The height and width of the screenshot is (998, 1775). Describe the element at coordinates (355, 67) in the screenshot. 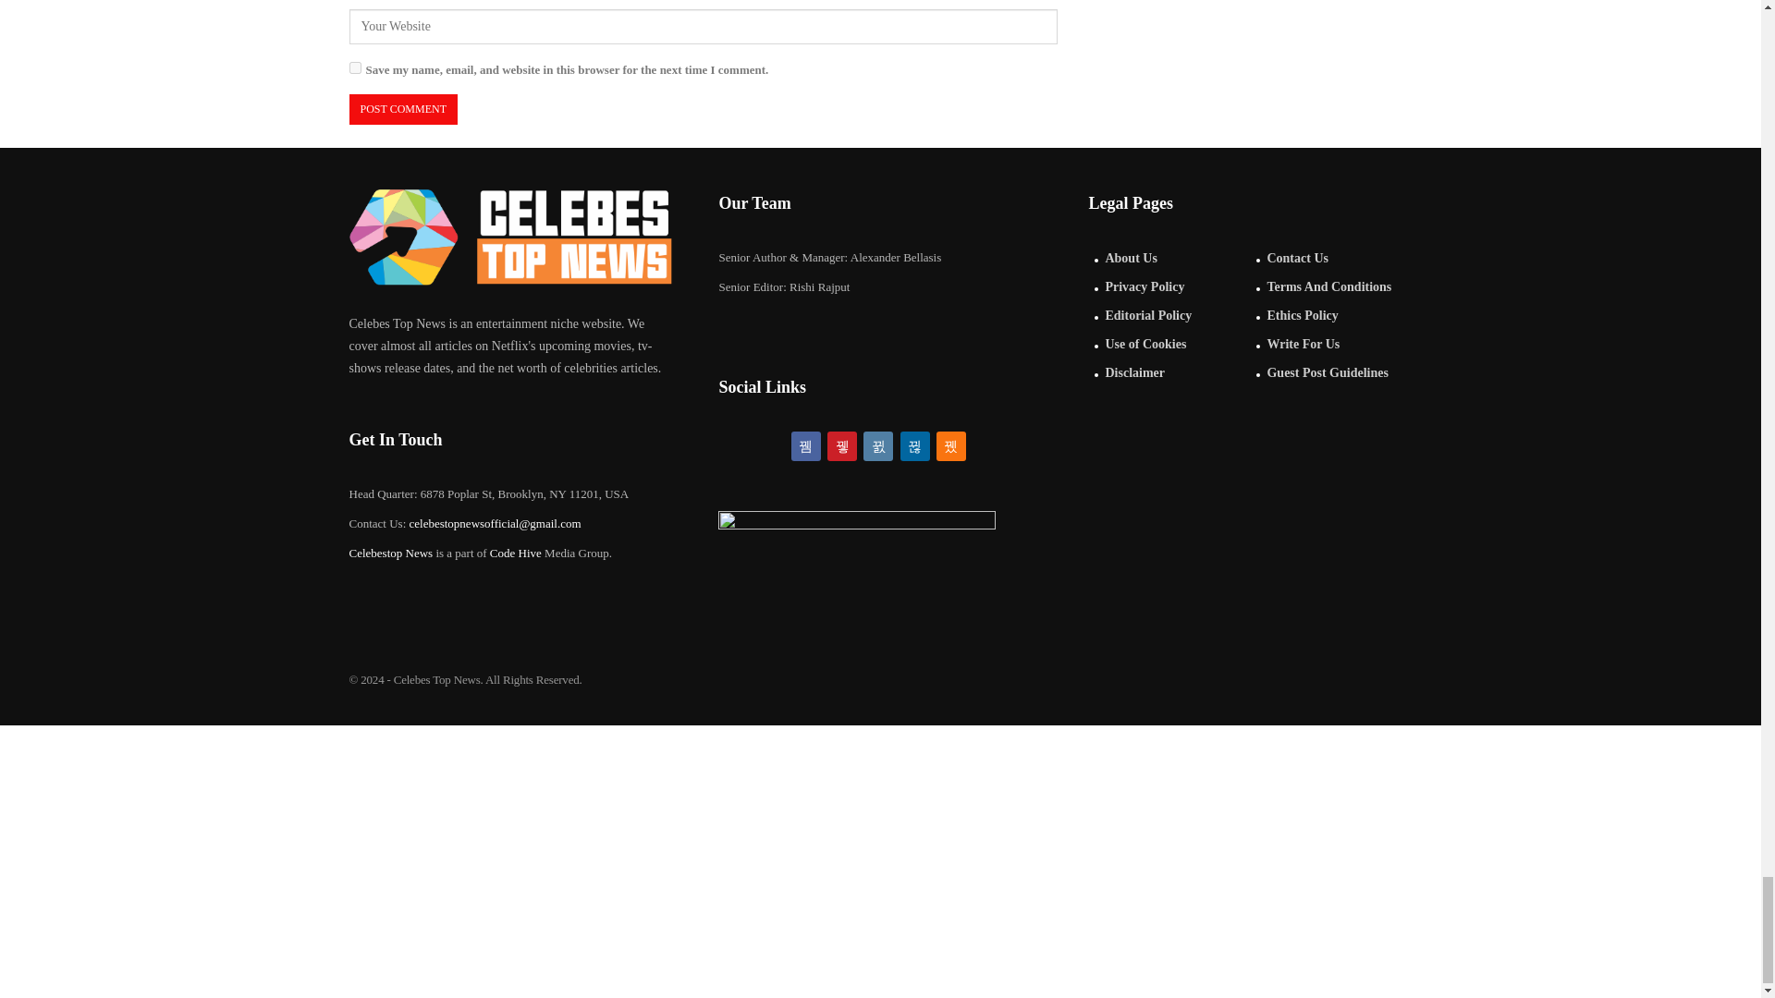

I see `yes` at that location.